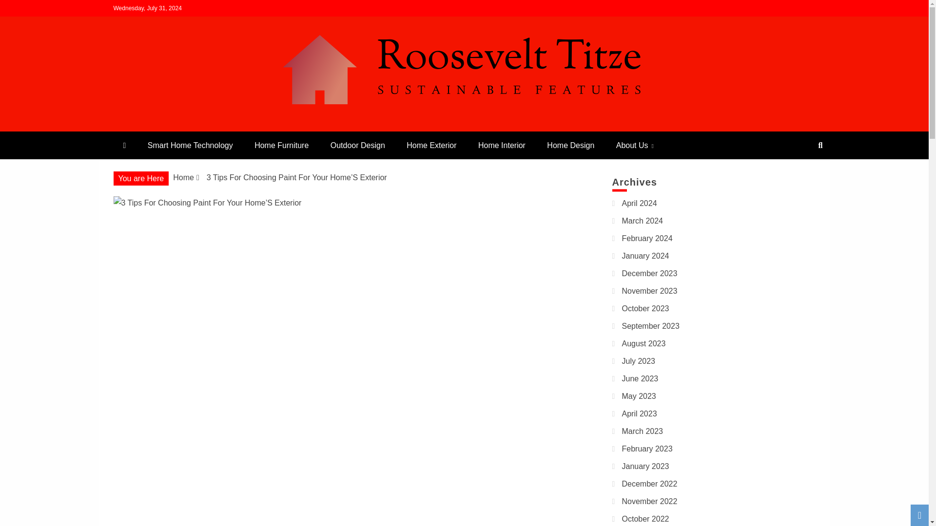 The image size is (936, 526). I want to click on Home Exterior, so click(431, 145).